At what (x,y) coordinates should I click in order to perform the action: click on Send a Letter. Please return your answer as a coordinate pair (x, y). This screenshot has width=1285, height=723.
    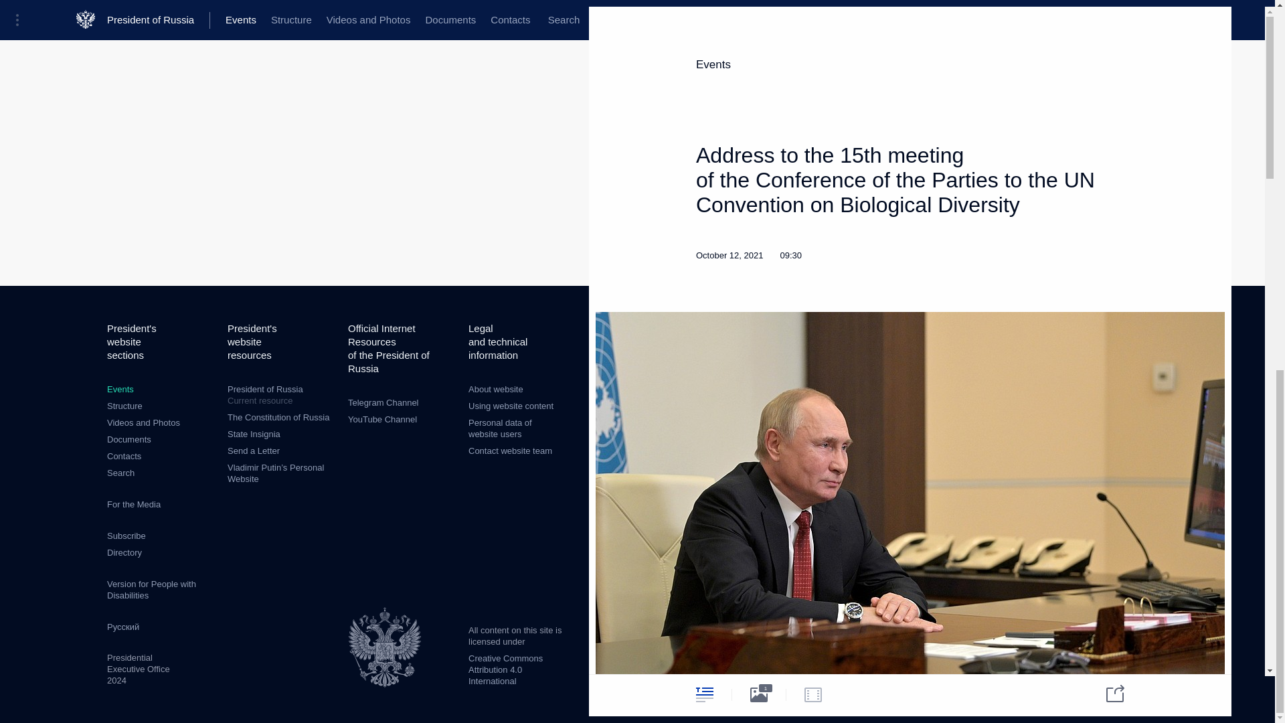
    Looking at the image, I should click on (278, 416).